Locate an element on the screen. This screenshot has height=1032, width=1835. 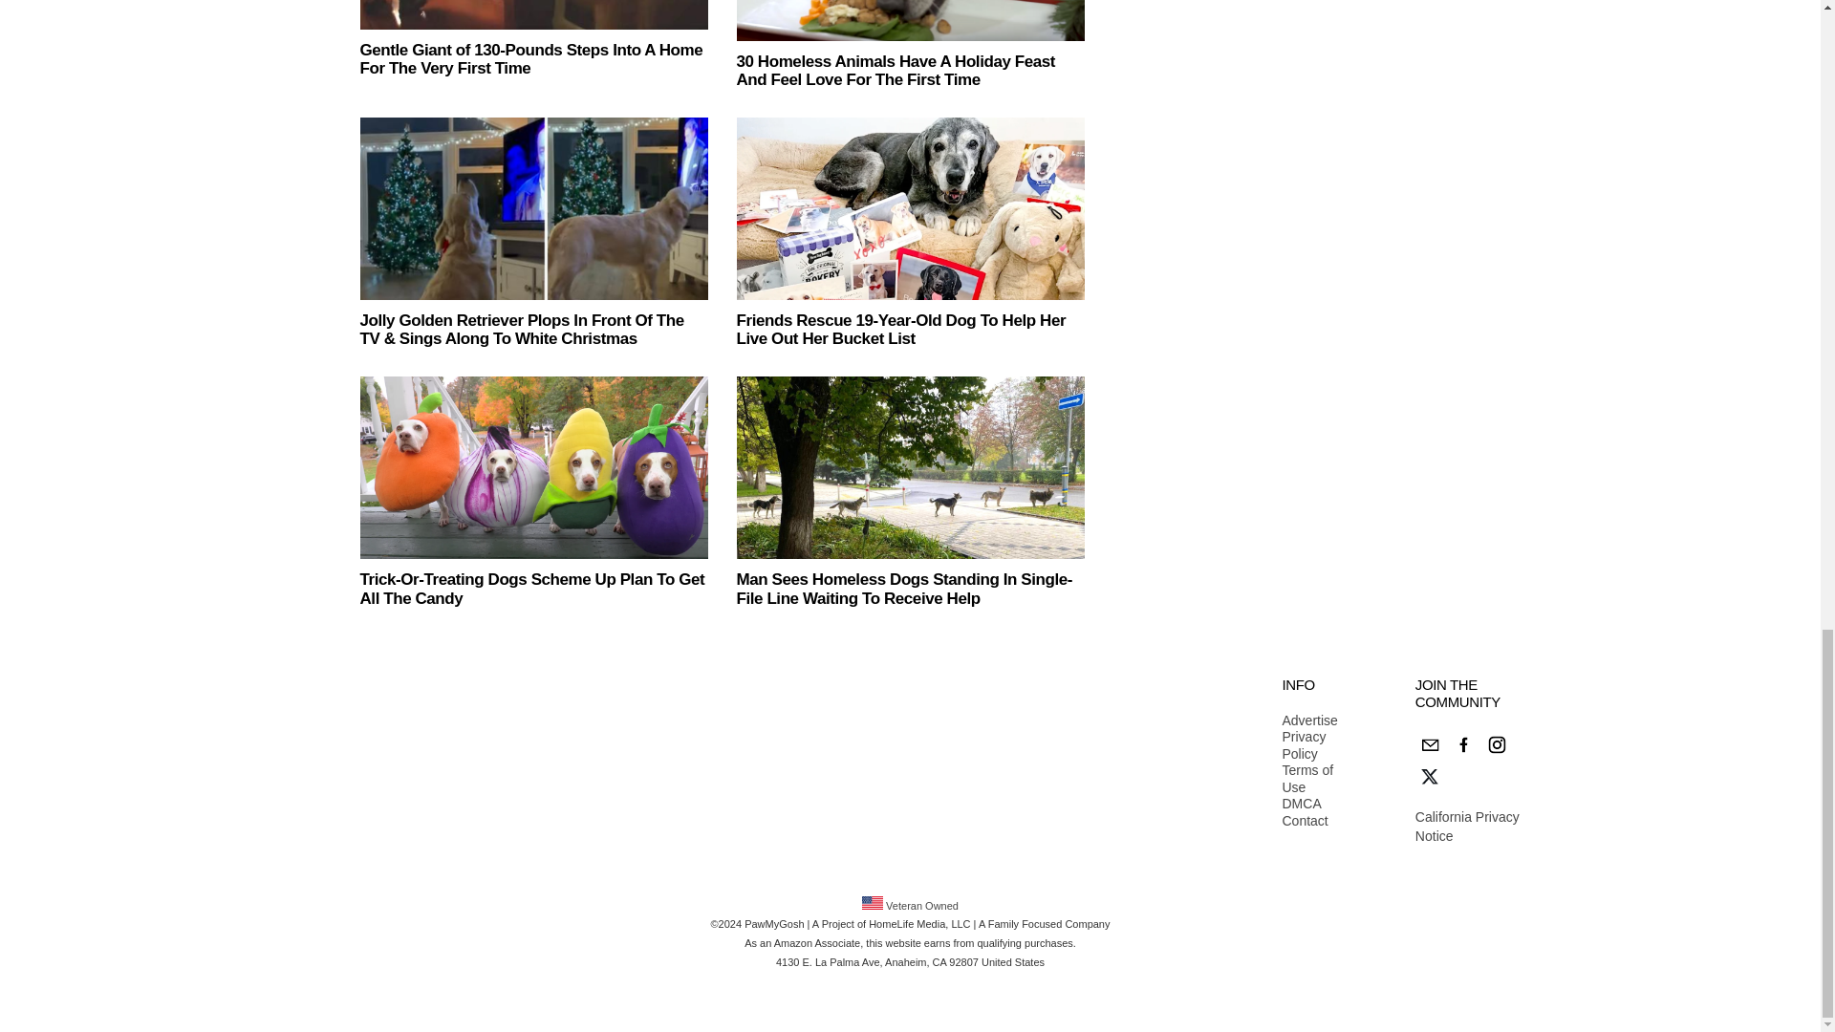
Contact is located at coordinates (1313, 822).